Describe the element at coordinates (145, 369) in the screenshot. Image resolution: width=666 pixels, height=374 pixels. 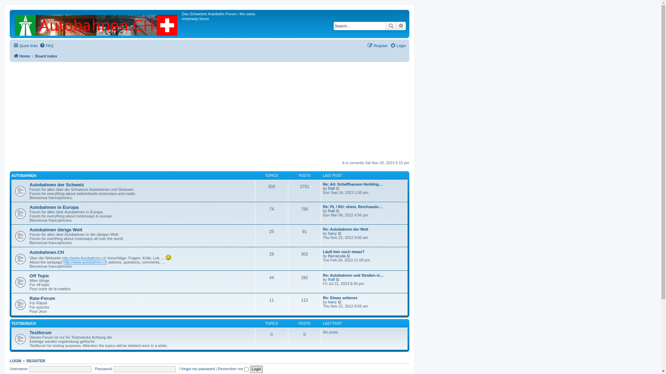
I see `Password` at that location.